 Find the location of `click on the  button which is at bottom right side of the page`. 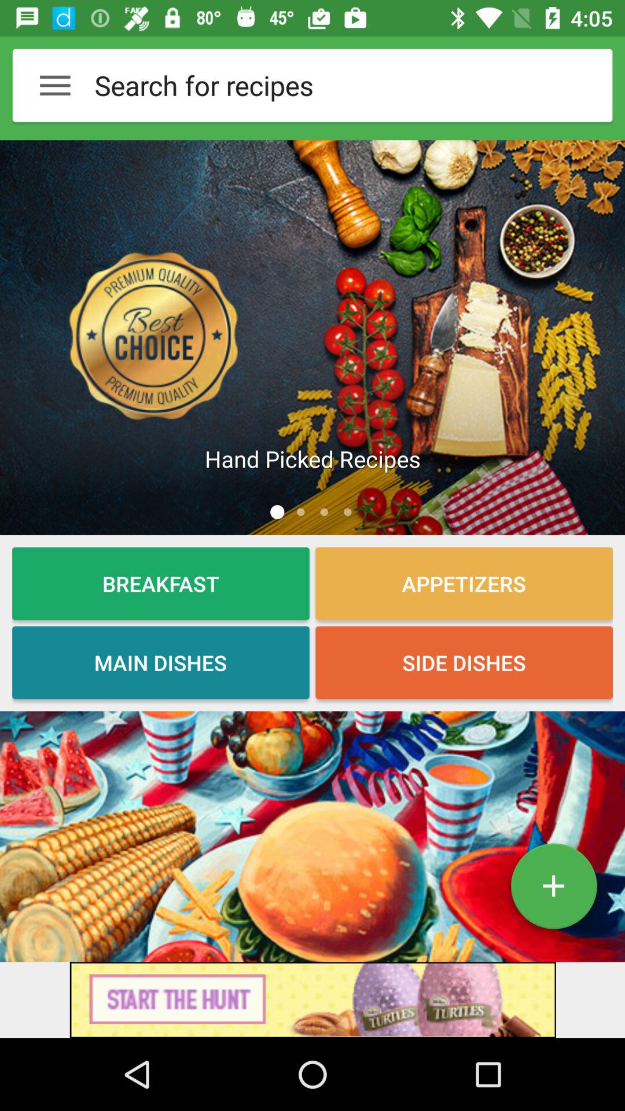

click on the  button which is at bottom right side of the page is located at coordinates (553, 891).